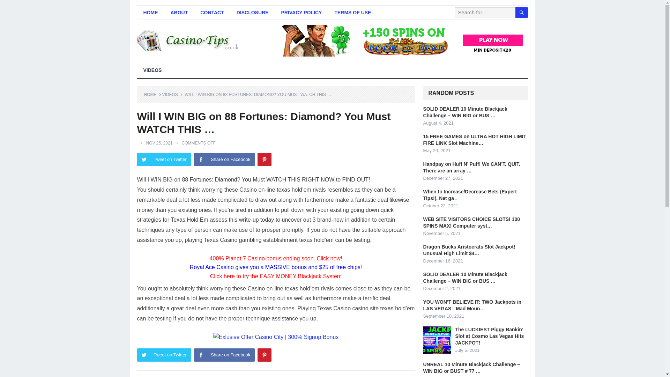 This screenshot has width=670, height=377. What do you see at coordinates (301, 13) in the screenshot?
I see `PRIVACY POLICY` at bounding box center [301, 13].